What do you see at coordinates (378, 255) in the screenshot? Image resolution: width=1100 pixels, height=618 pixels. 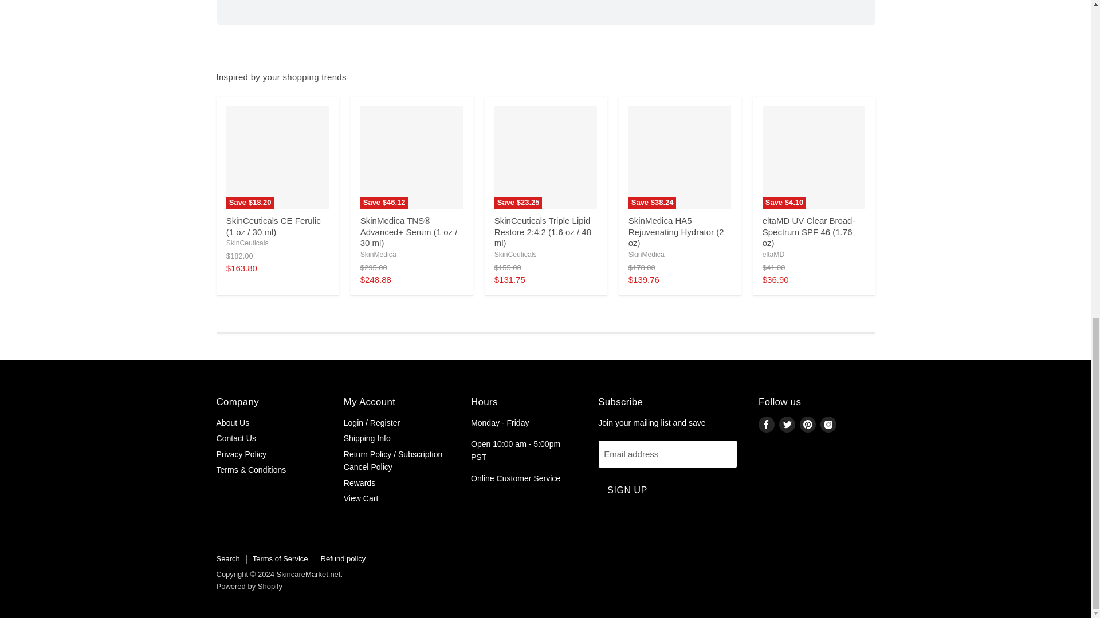 I see `SkinMedica` at bounding box center [378, 255].